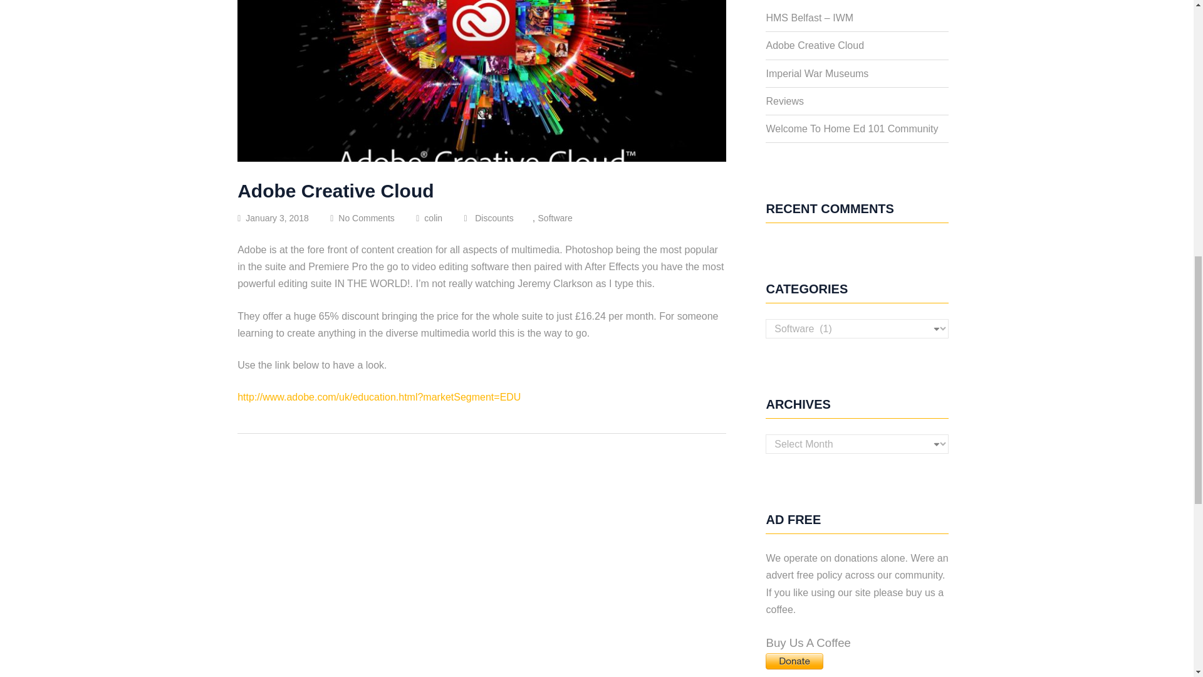  What do you see at coordinates (439, 218) in the screenshot?
I see `colin` at bounding box center [439, 218].